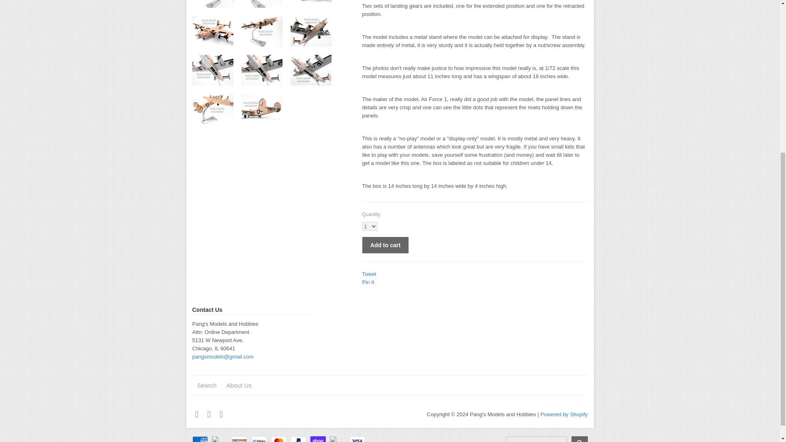 This screenshot has width=786, height=442. Describe the element at coordinates (210, 414) in the screenshot. I see `Follow us on Pinterest` at that location.